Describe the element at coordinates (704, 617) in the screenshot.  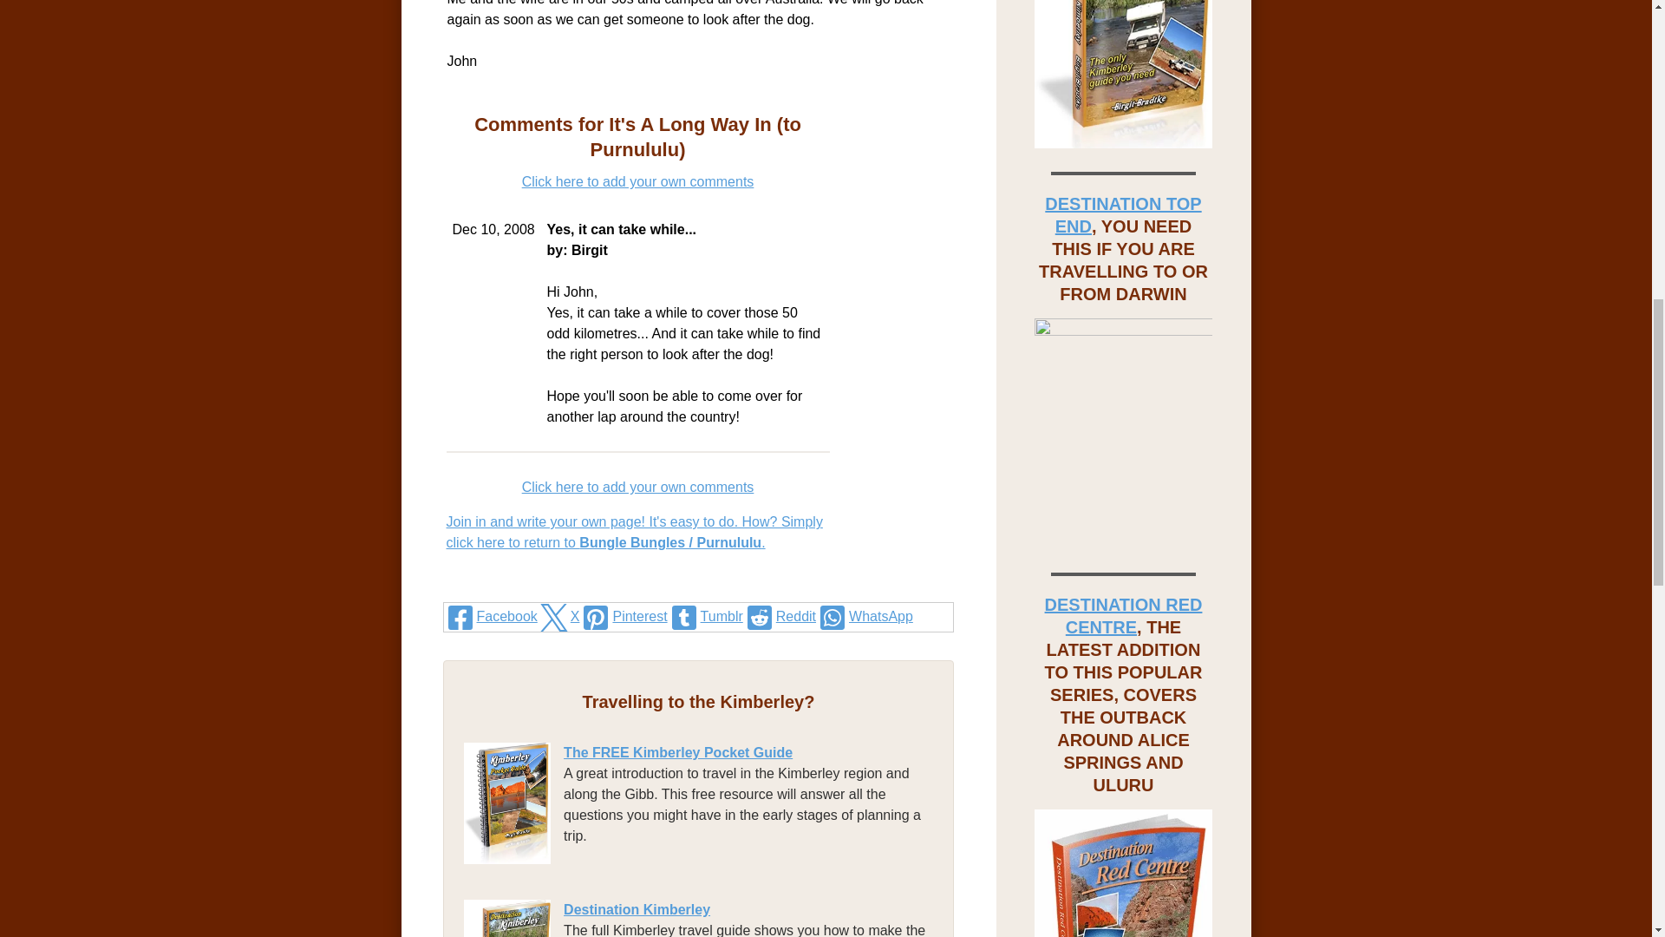
I see `Tumblr` at that location.